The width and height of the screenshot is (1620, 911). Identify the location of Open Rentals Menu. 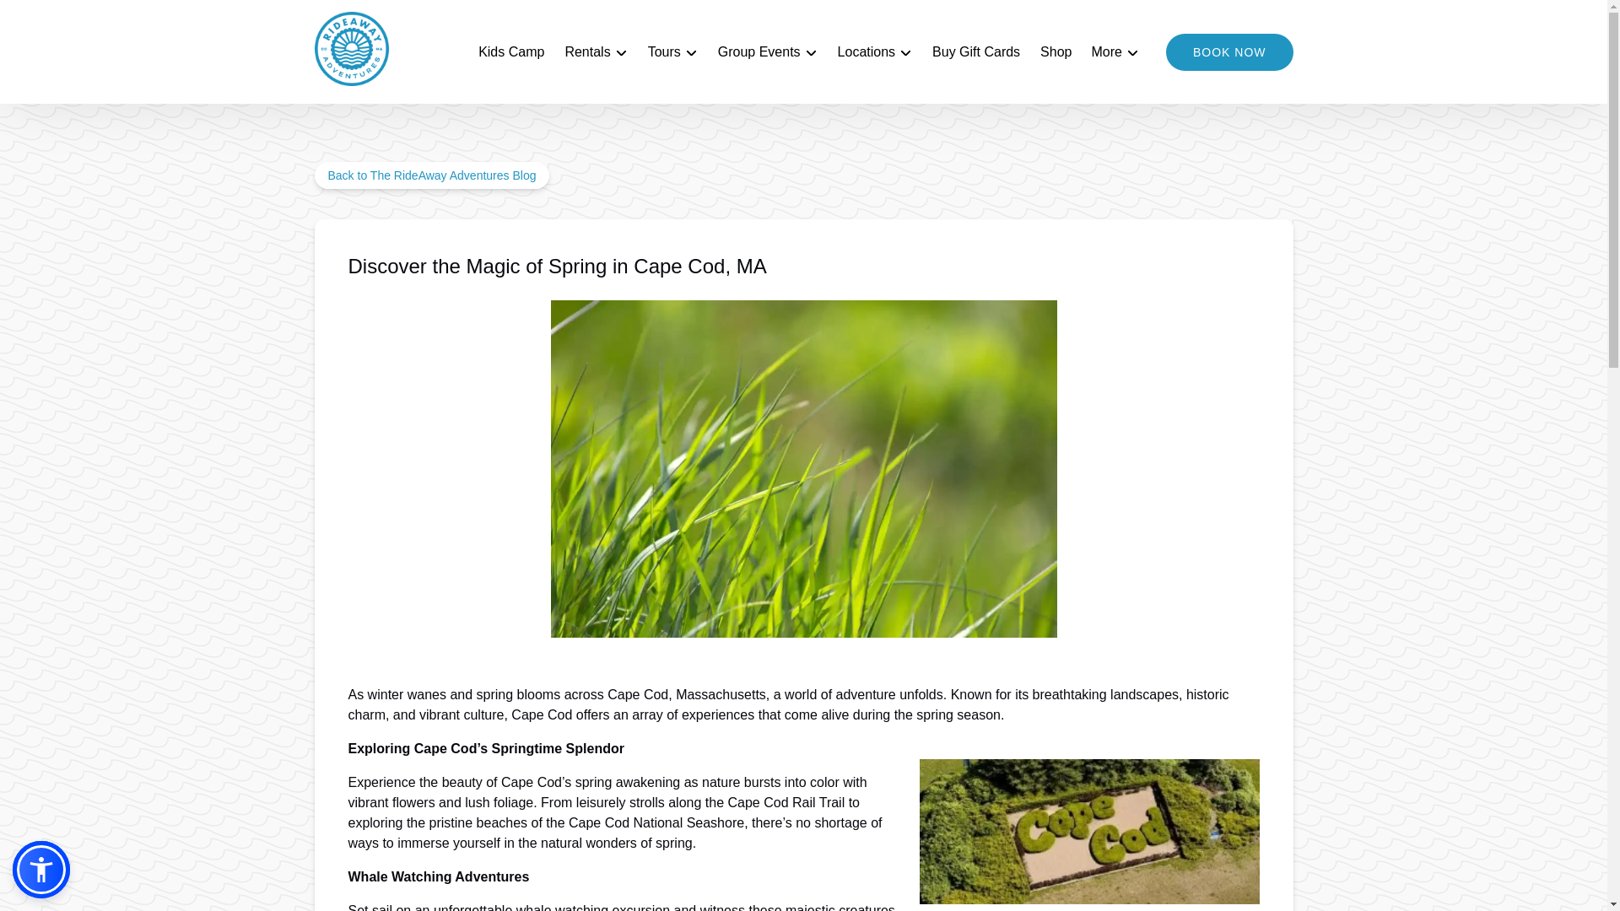
(599, 48).